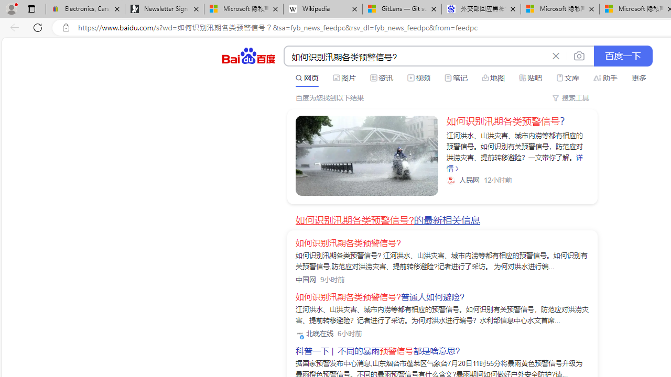  Describe the element at coordinates (367, 156) in the screenshot. I see `Class: sc-link _link_kwqvb_2 -v-color-primary block` at that location.